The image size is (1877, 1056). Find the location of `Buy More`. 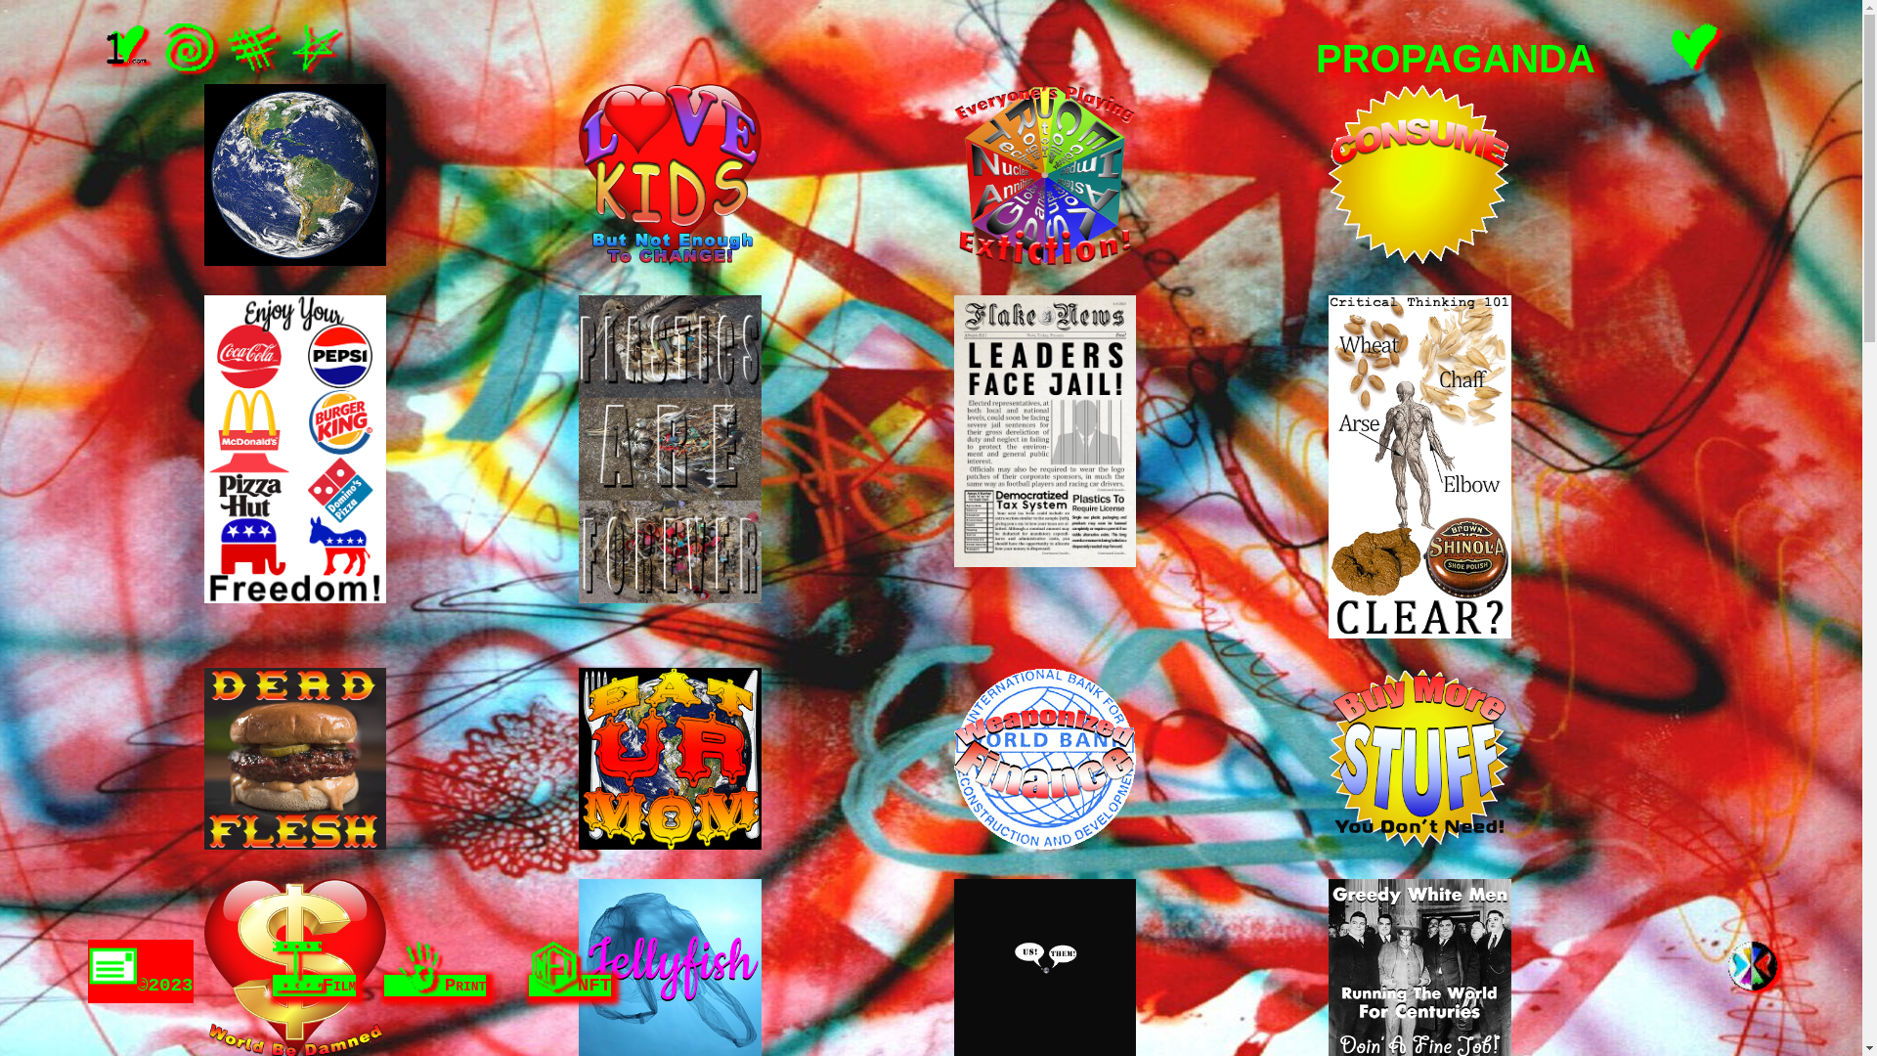

Buy More is located at coordinates (1419, 759).